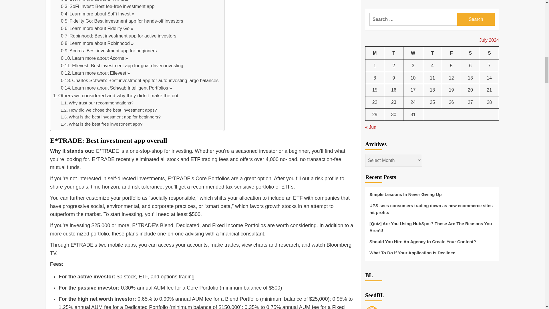 The image size is (549, 309). Describe the element at coordinates (110, 117) in the screenshot. I see `What is the best investment app for beginners?` at that location.